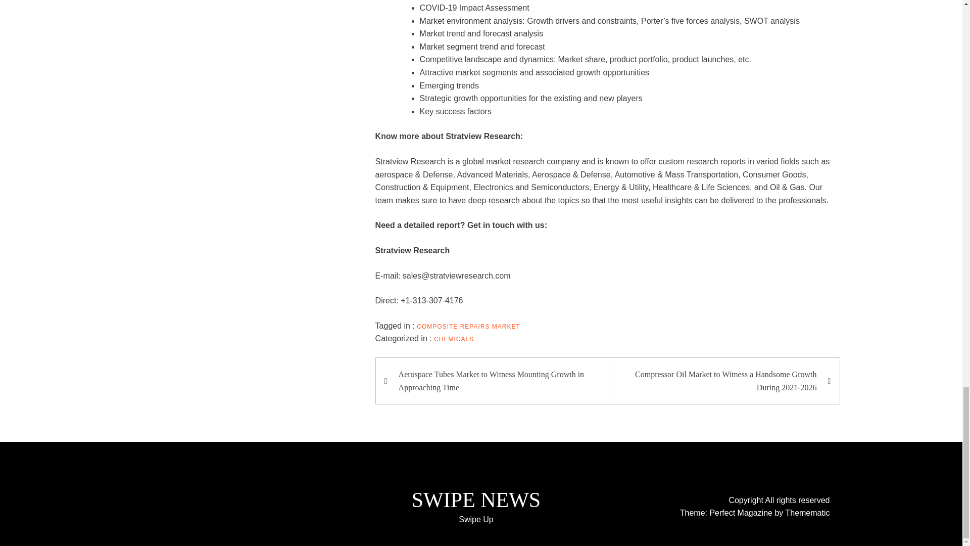 Image resolution: width=970 pixels, height=546 pixels. Describe the element at coordinates (476, 499) in the screenshot. I see `SWIPE NEWS` at that location.